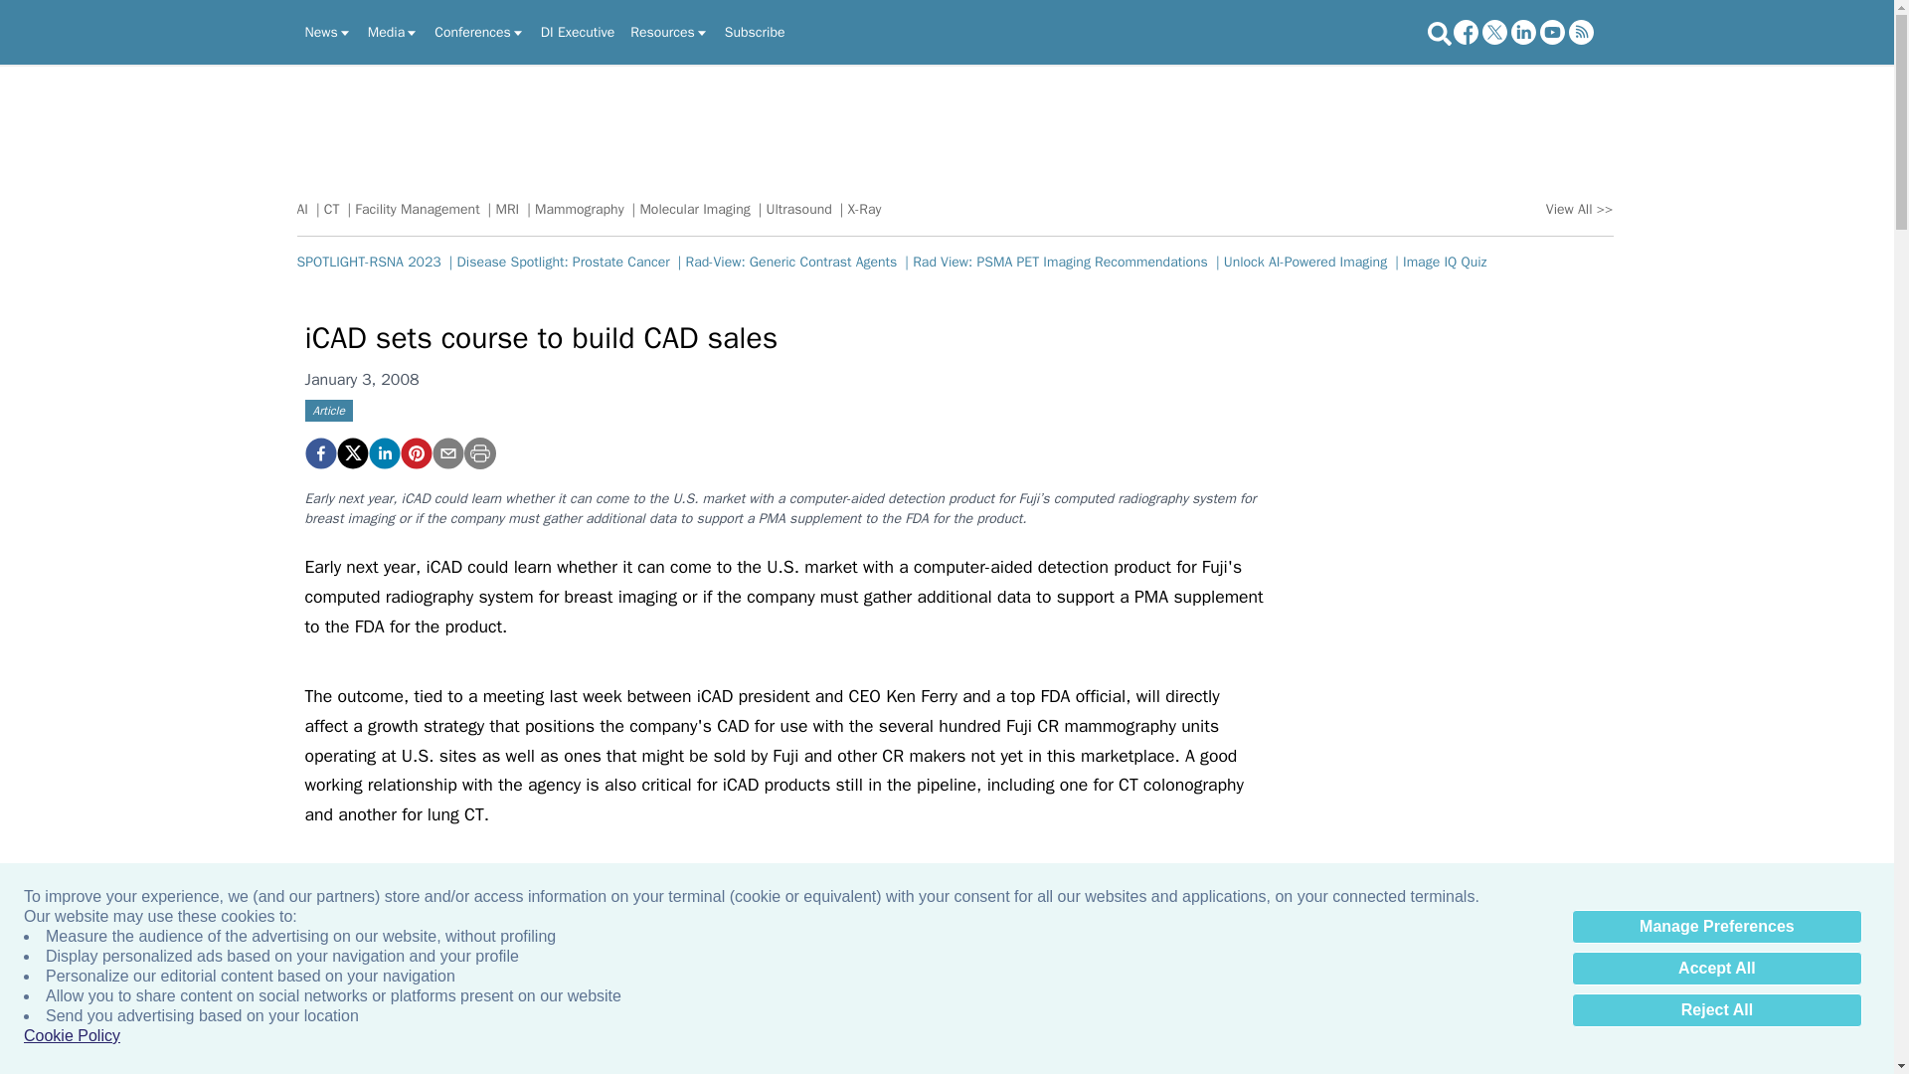 Image resolution: width=1909 pixels, height=1074 pixels. Describe the element at coordinates (72, 1036) in the screenshot. I see `Cookie Policy` at that location.